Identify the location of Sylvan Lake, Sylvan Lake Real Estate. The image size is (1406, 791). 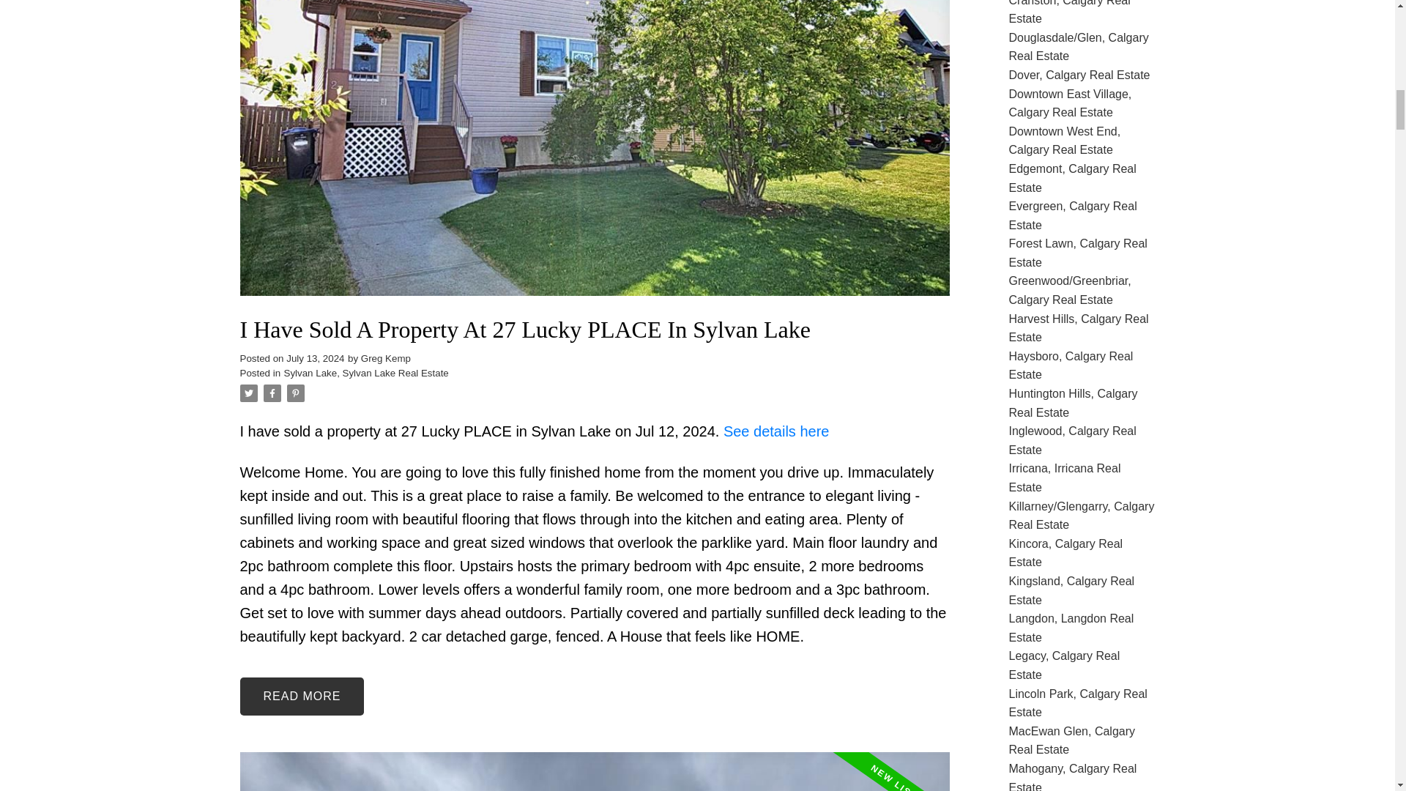
(366, 374).